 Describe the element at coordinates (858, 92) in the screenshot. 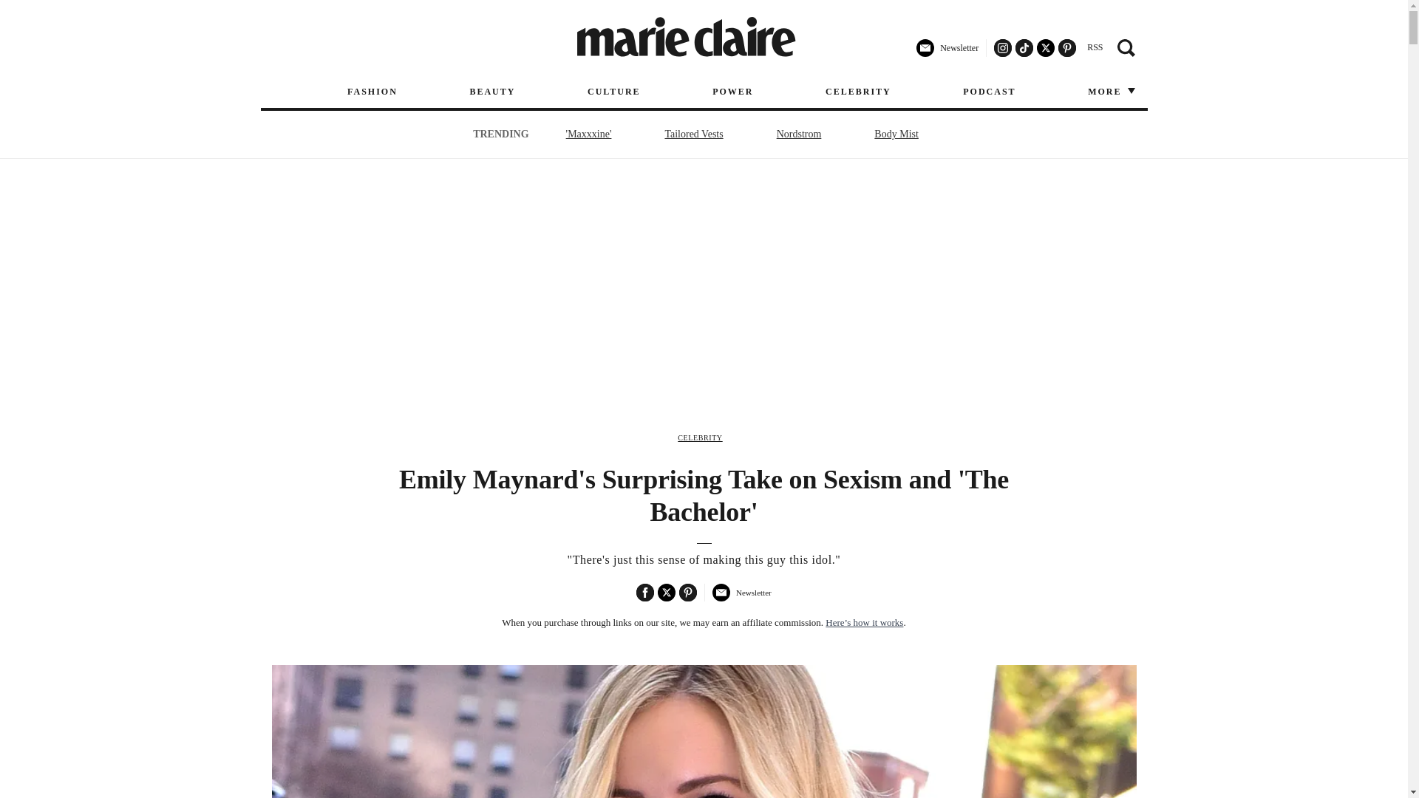

I see `CELEBRITY` at that location.